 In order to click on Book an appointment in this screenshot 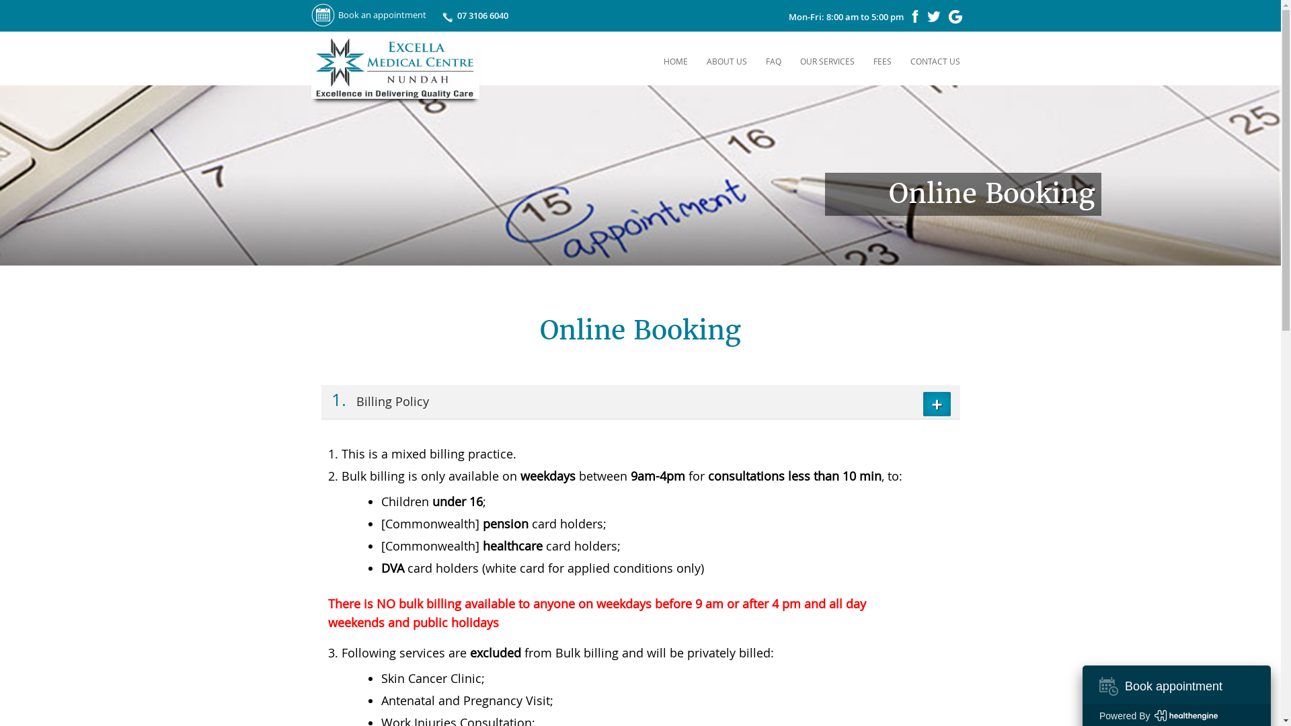, I will do `click(368, 15)`.